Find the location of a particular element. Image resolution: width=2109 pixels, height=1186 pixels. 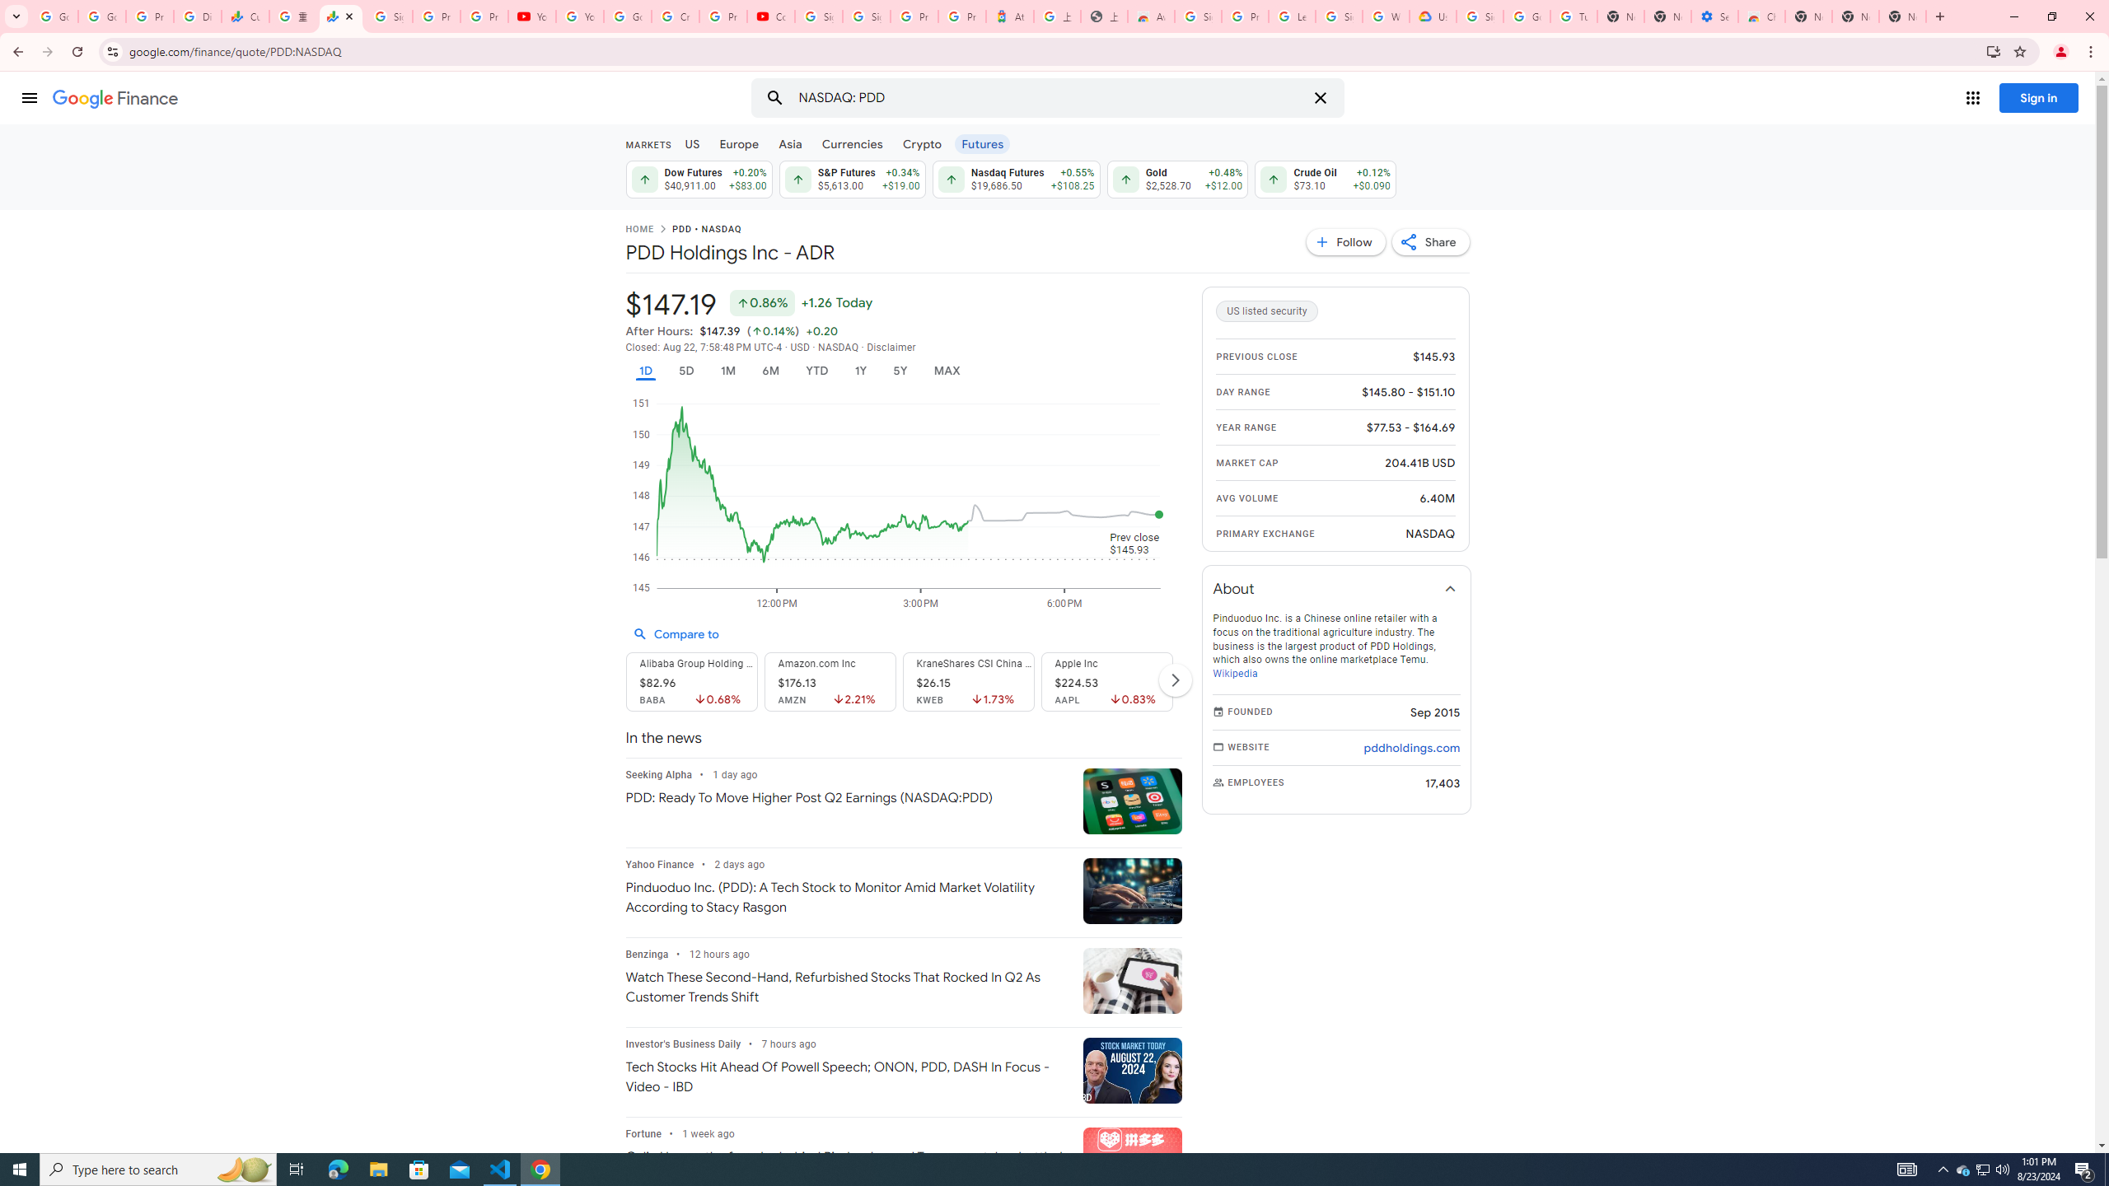

View site information is located at coordinates (112, 51).